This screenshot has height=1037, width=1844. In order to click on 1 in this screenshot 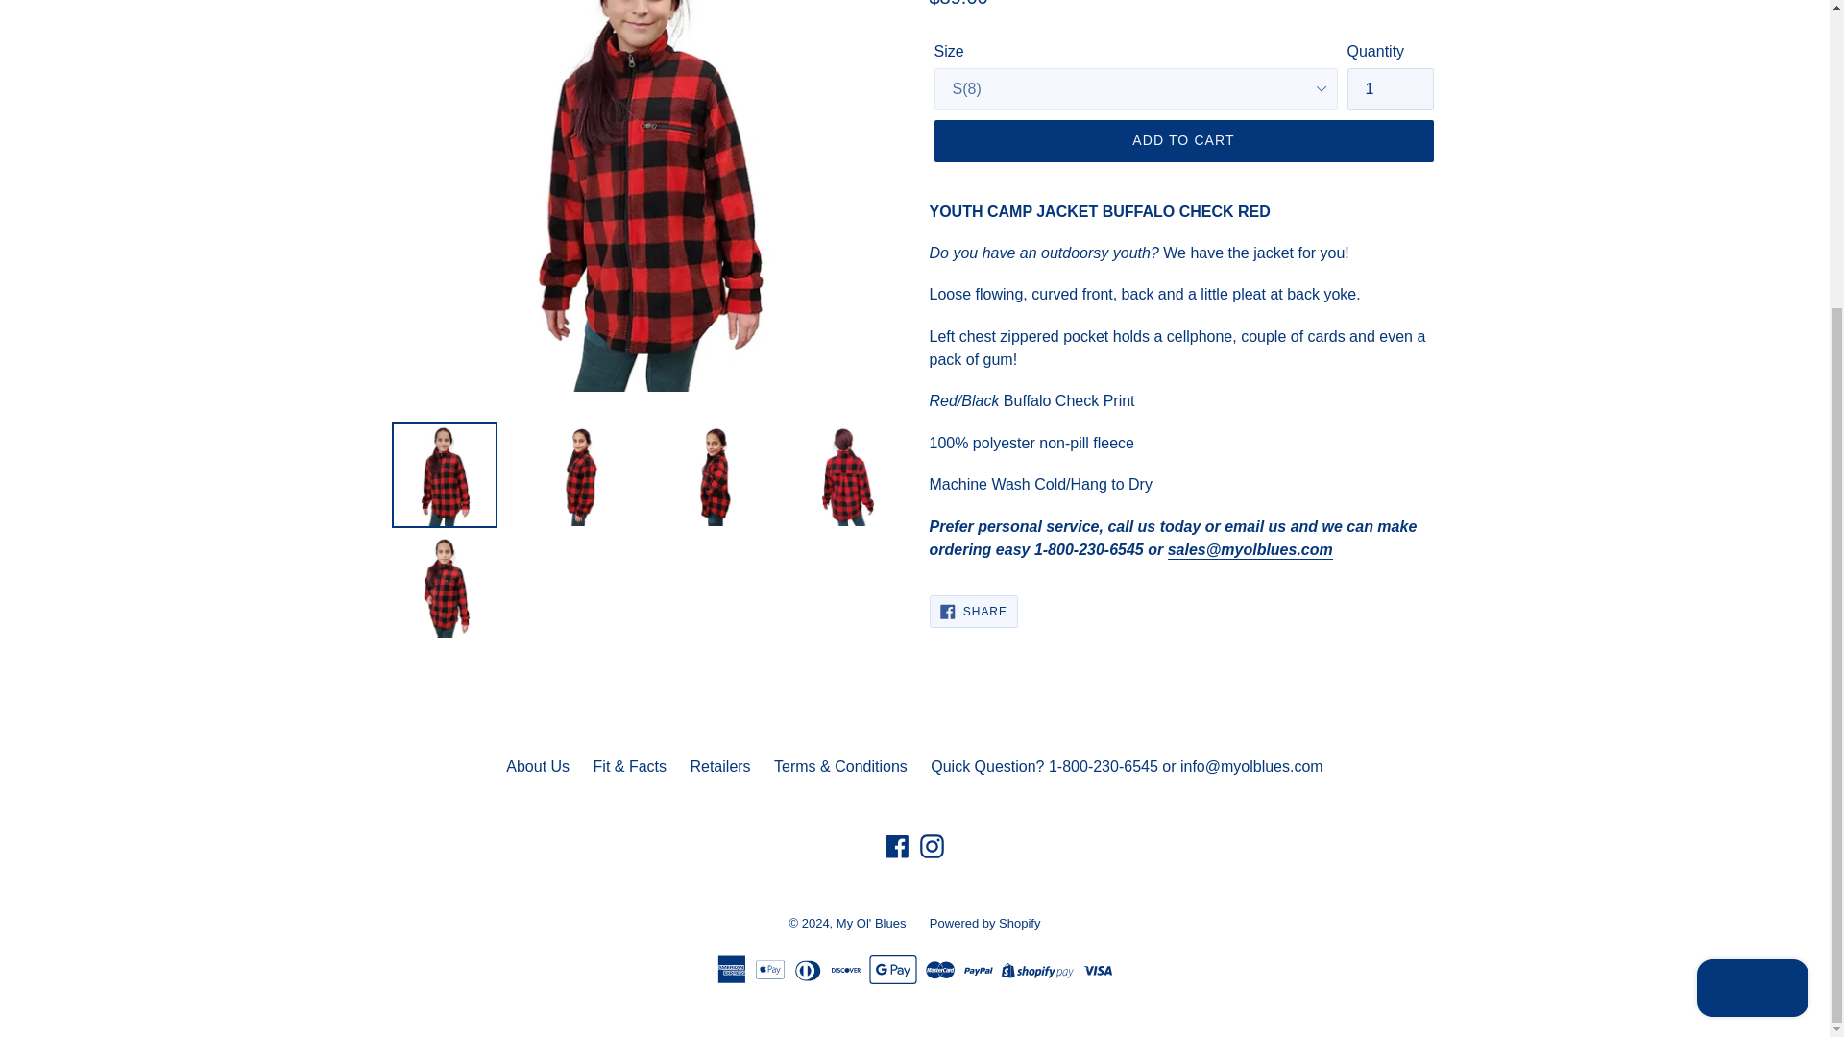, I will do `click(1389, 88)`.